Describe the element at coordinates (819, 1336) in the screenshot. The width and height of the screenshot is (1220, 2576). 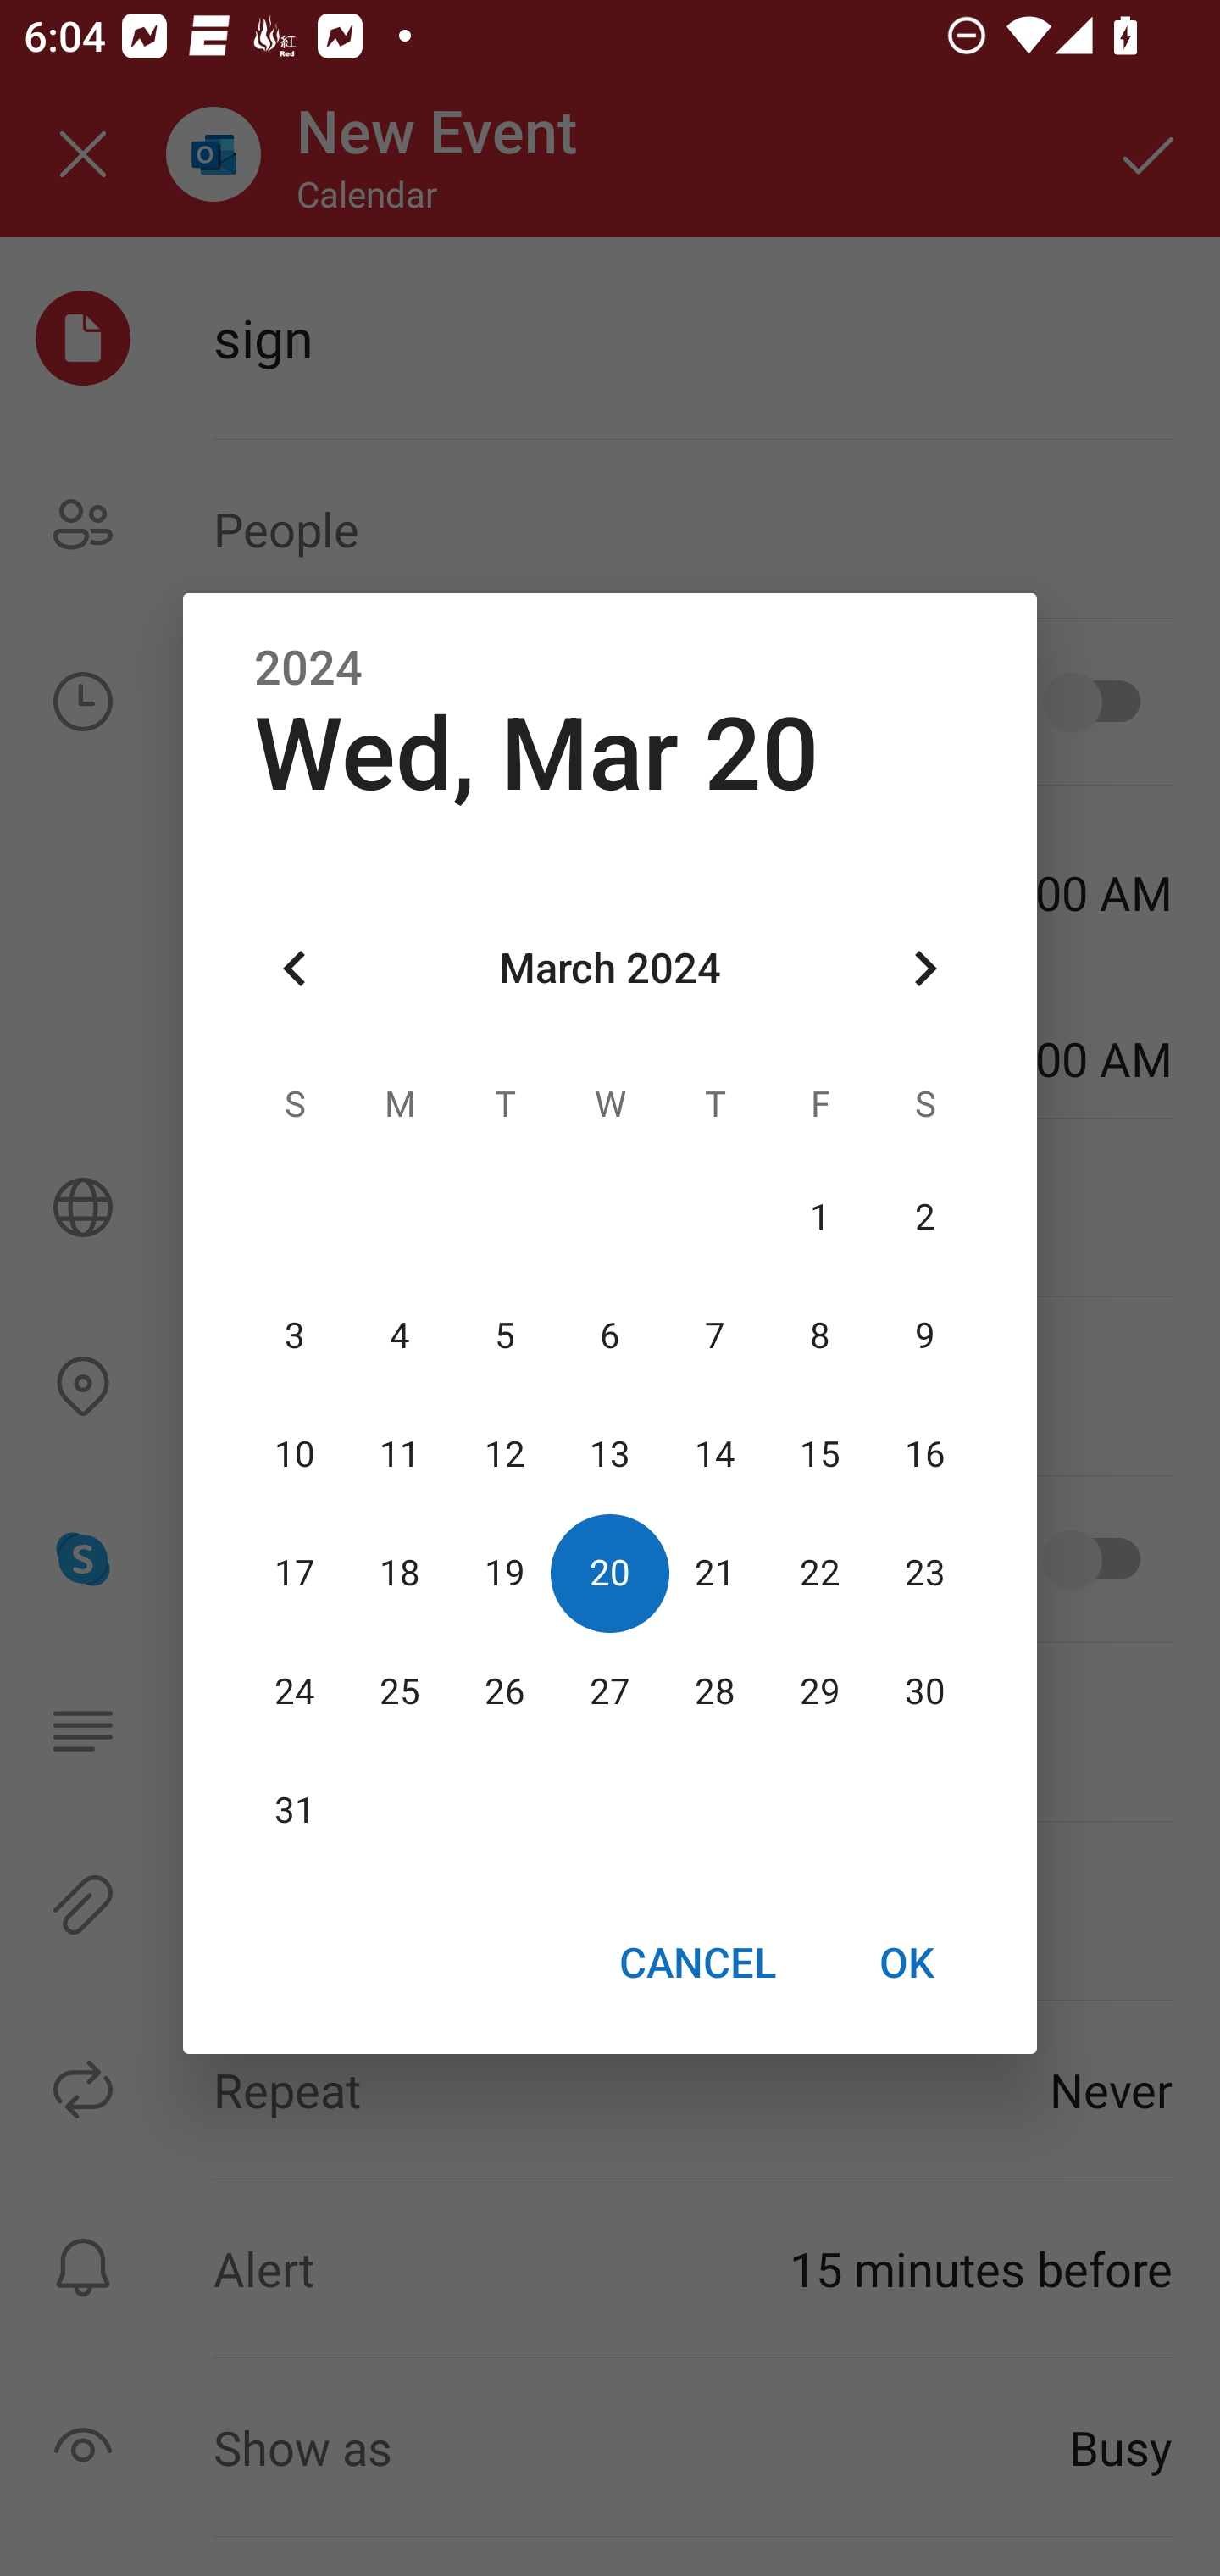
I see `8 08 March 2024` at that location.